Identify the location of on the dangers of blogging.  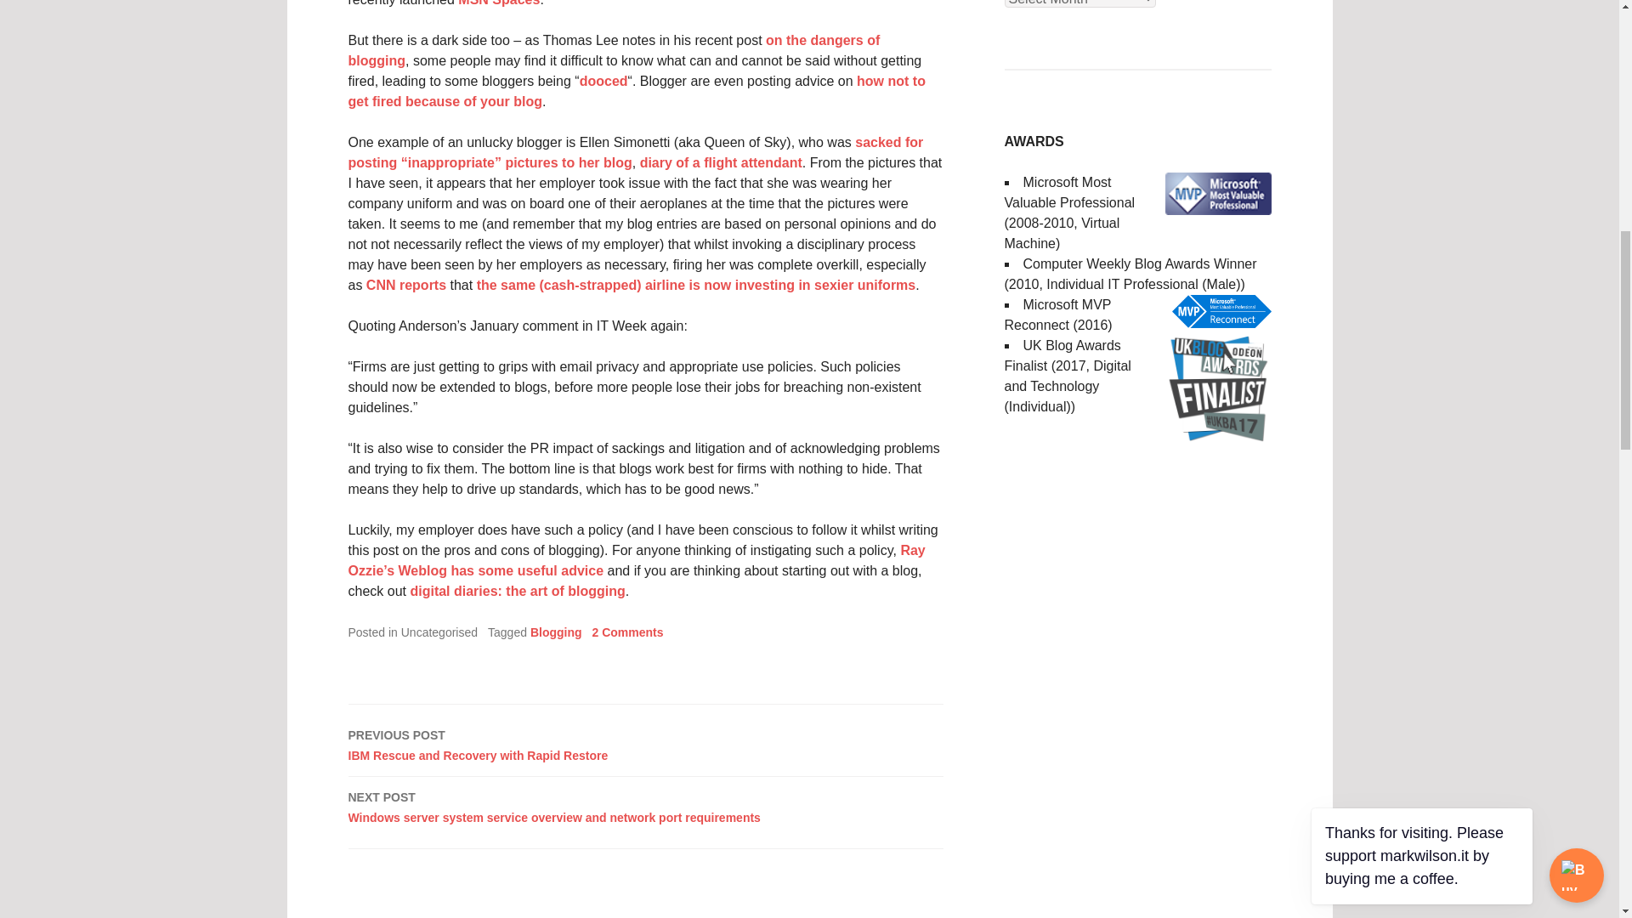
(721, 161).